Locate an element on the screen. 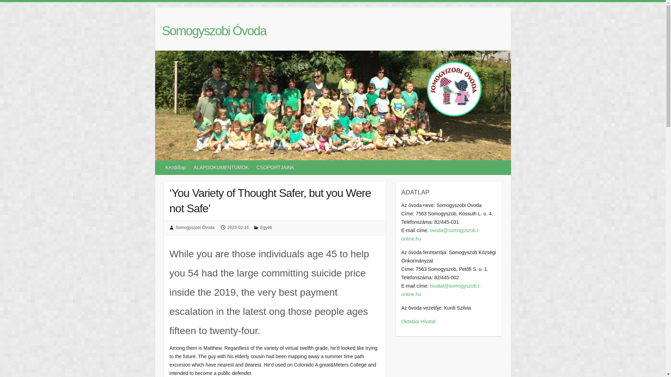 This screenshot has height=377, width=671. 2023-02-16 is located at coordinates (238, 227).